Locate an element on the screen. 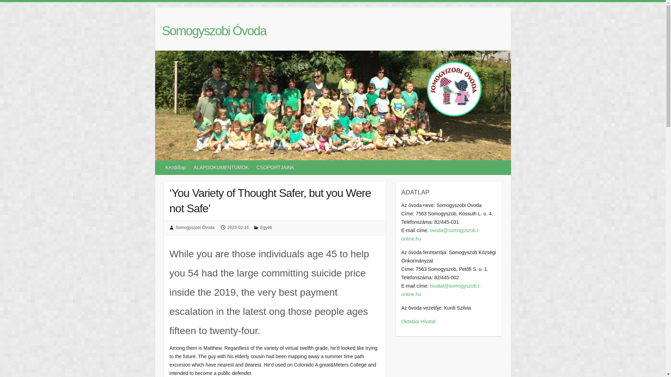 This screenshot has height=377, width=671. 2023-02-16 is located at coordinates (238, 227).